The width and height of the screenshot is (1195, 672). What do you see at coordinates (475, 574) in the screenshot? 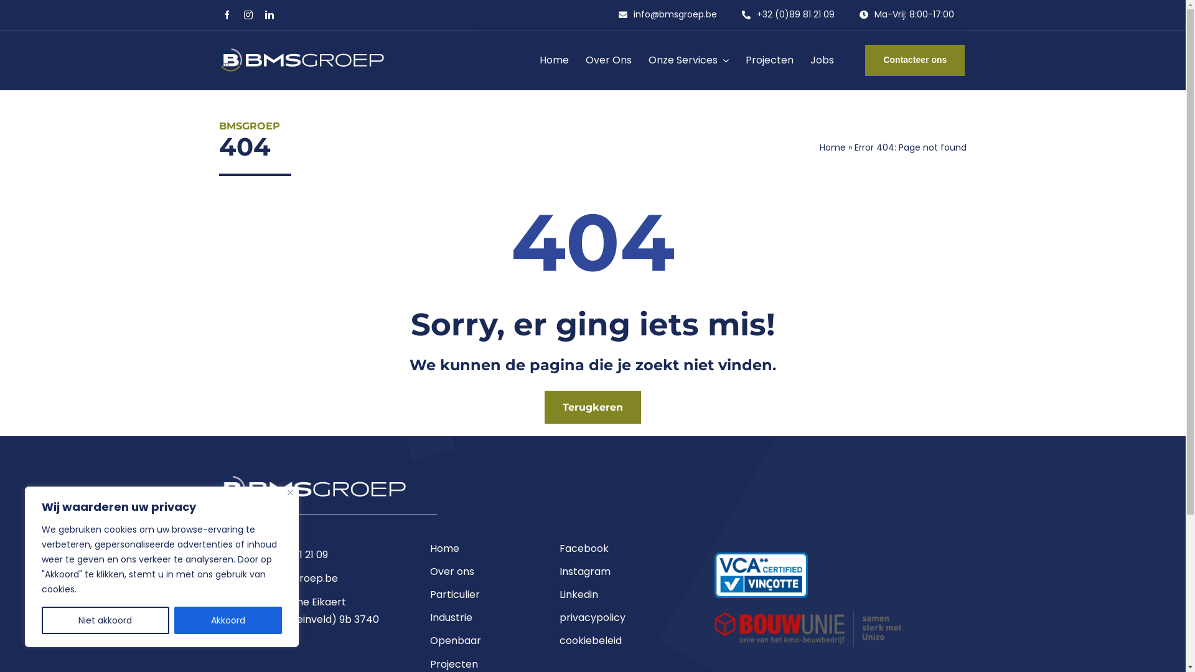
I see `Over ons` at bounding box center [475, 574].